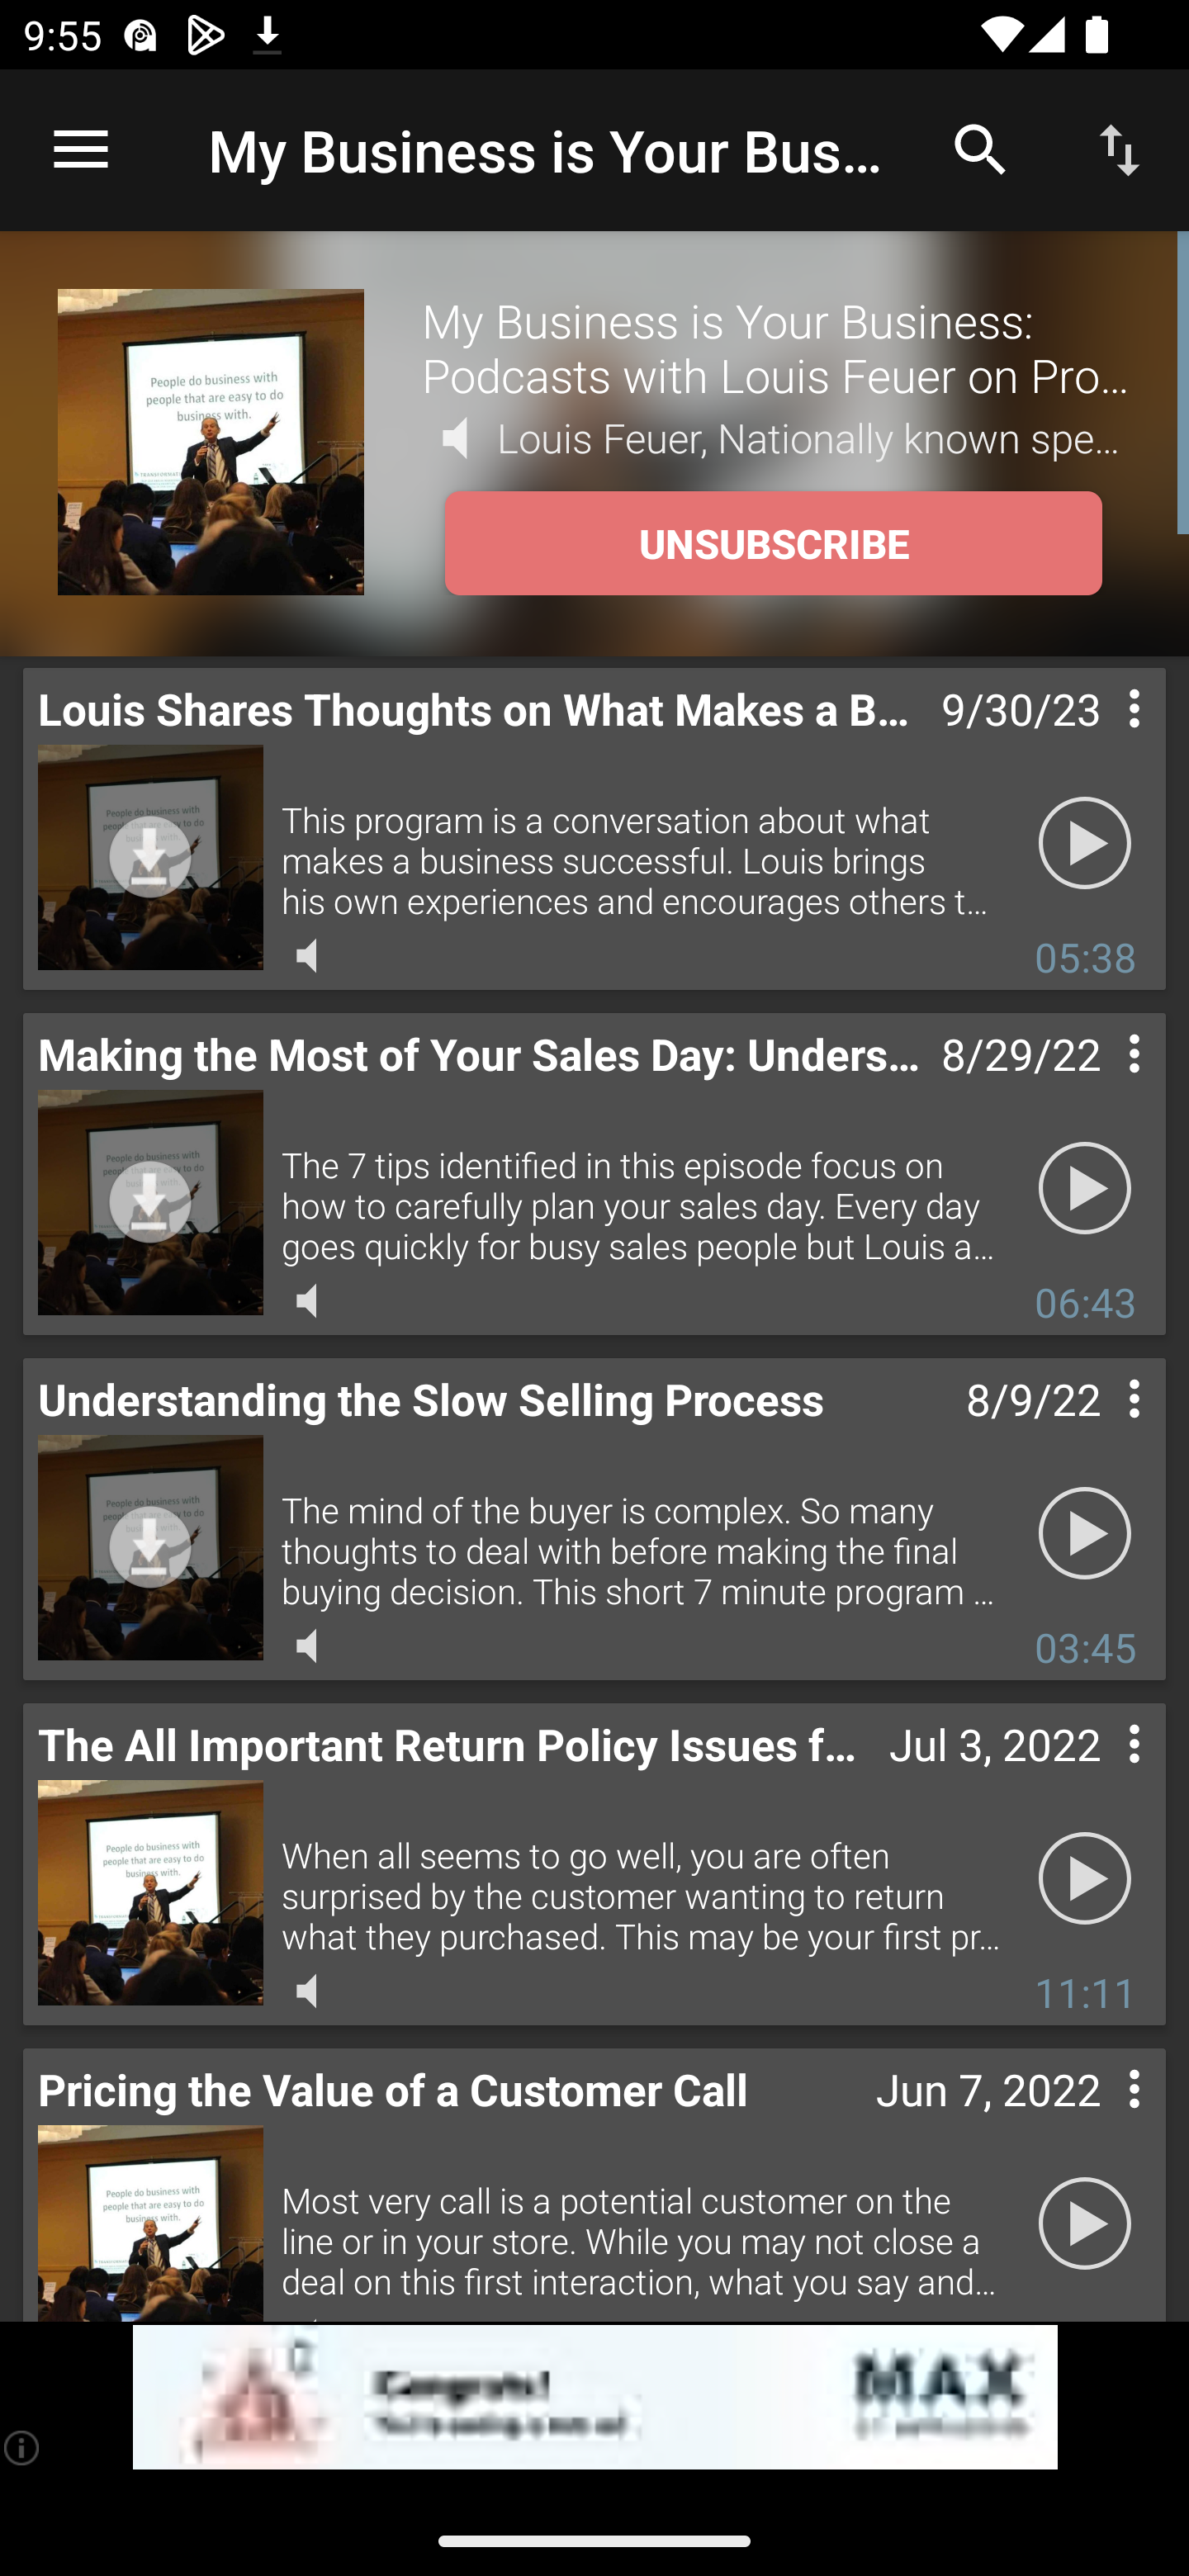 This screenshot has height=2576, width=1189. Describe the element at coordinates (1098, 1775) in the screenshot. I see `Contextual menu` at that location.